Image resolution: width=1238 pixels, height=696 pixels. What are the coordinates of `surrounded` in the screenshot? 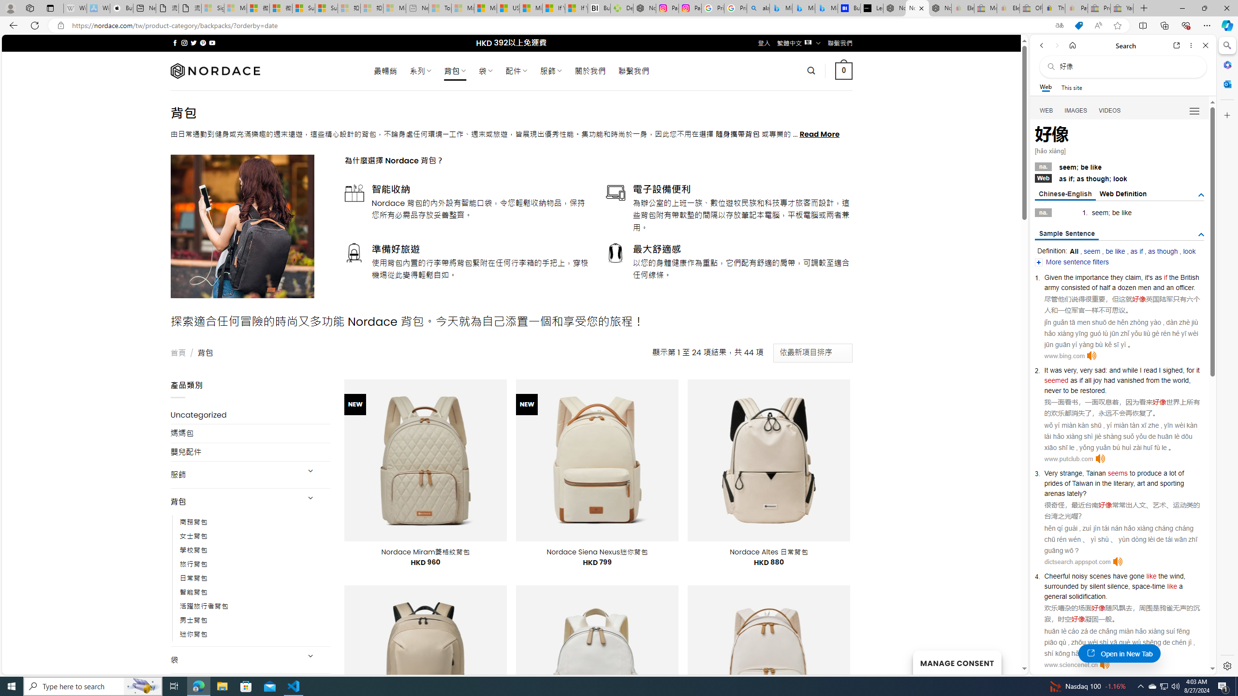 It's located at (1061, 586).